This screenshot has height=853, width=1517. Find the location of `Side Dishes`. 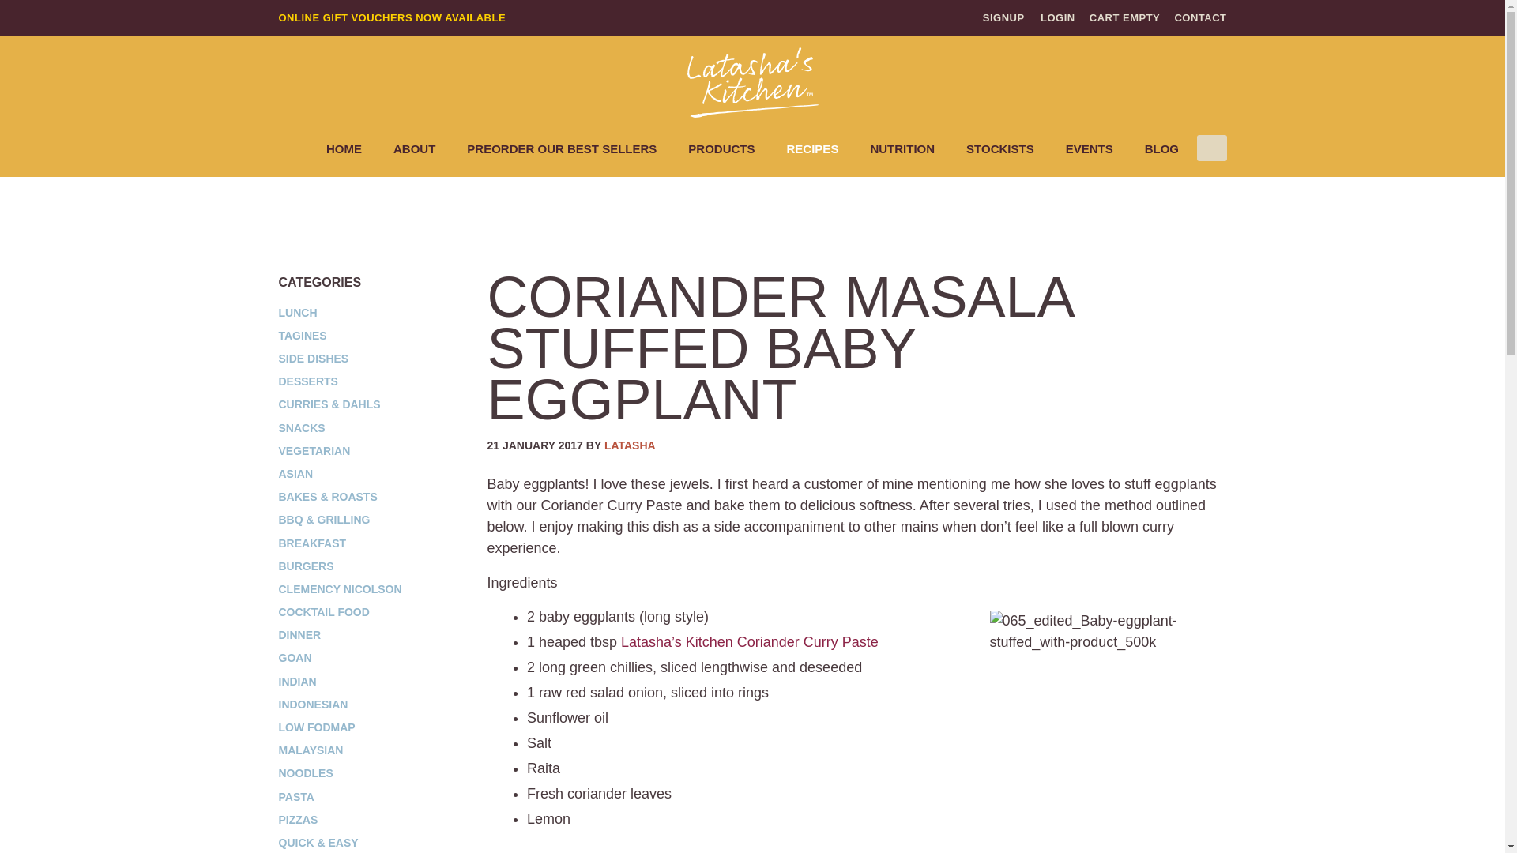

Side Dishes is located at coordinates (438, 196).